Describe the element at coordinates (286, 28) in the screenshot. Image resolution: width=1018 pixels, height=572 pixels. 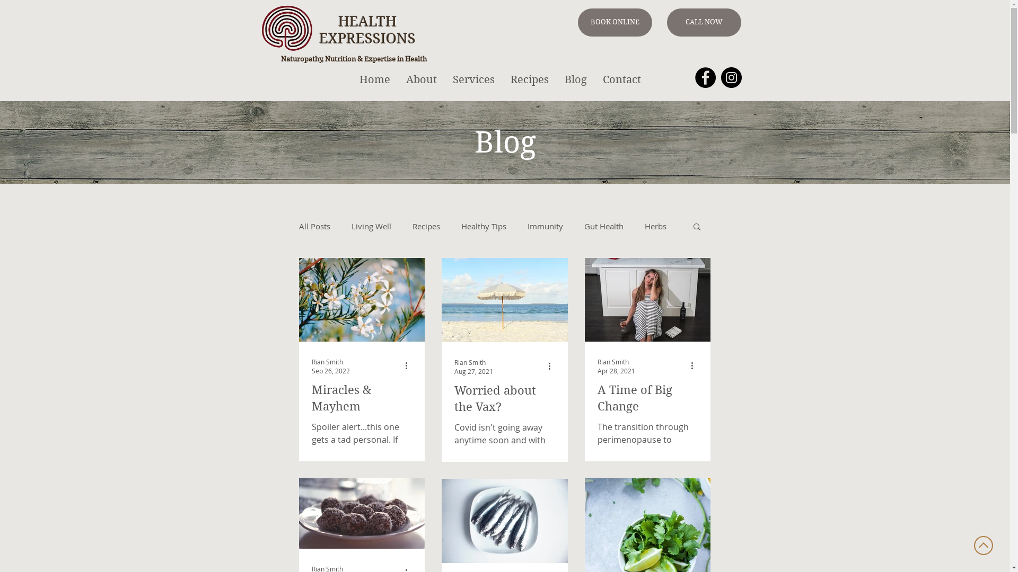
I see `Logo_edited.png` at that location.